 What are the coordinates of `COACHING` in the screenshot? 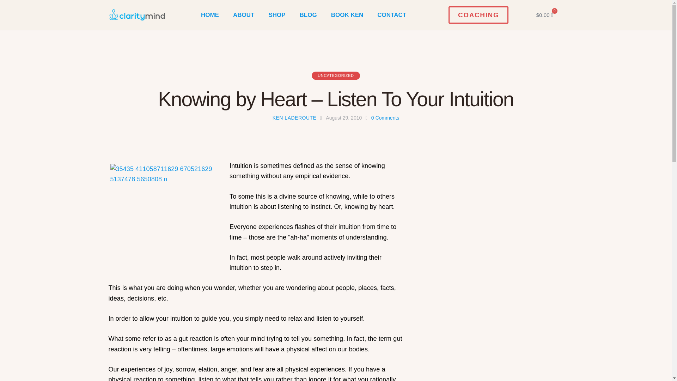 It's located at (478, 15).